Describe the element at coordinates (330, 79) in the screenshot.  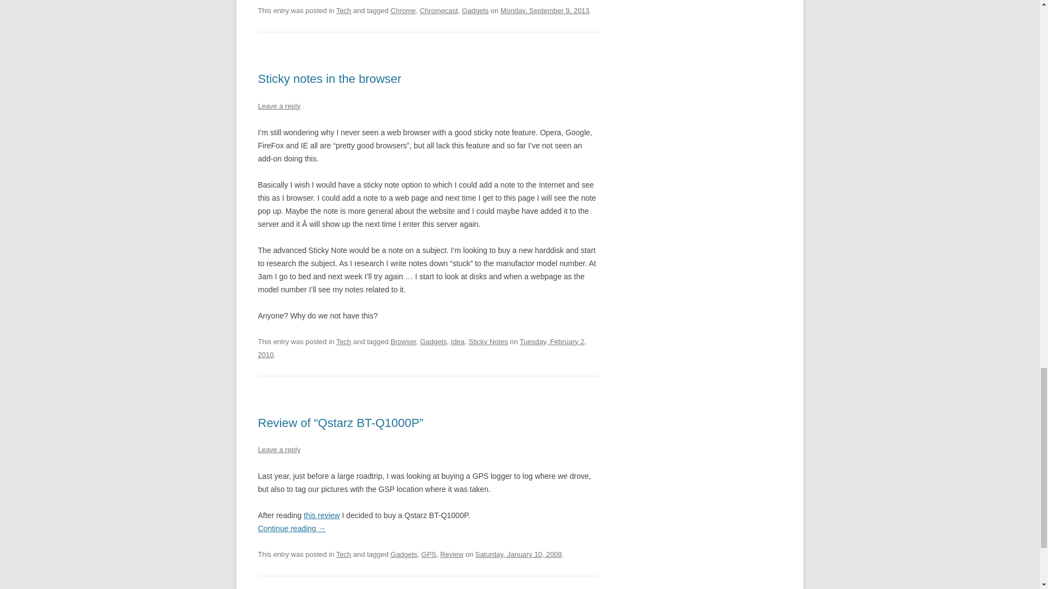
I see `Sticky notes in the browser` at that location.